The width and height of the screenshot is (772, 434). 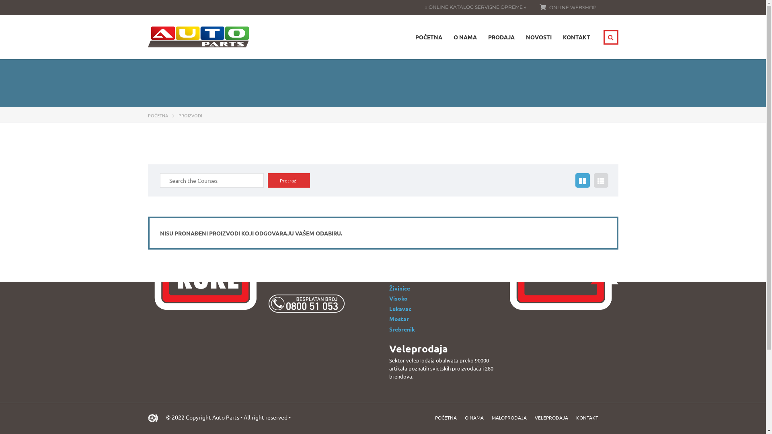 What do you see at coordinates (399, 319) in the screenshot?
I see `Mostar` at bounding box center [399, 319].